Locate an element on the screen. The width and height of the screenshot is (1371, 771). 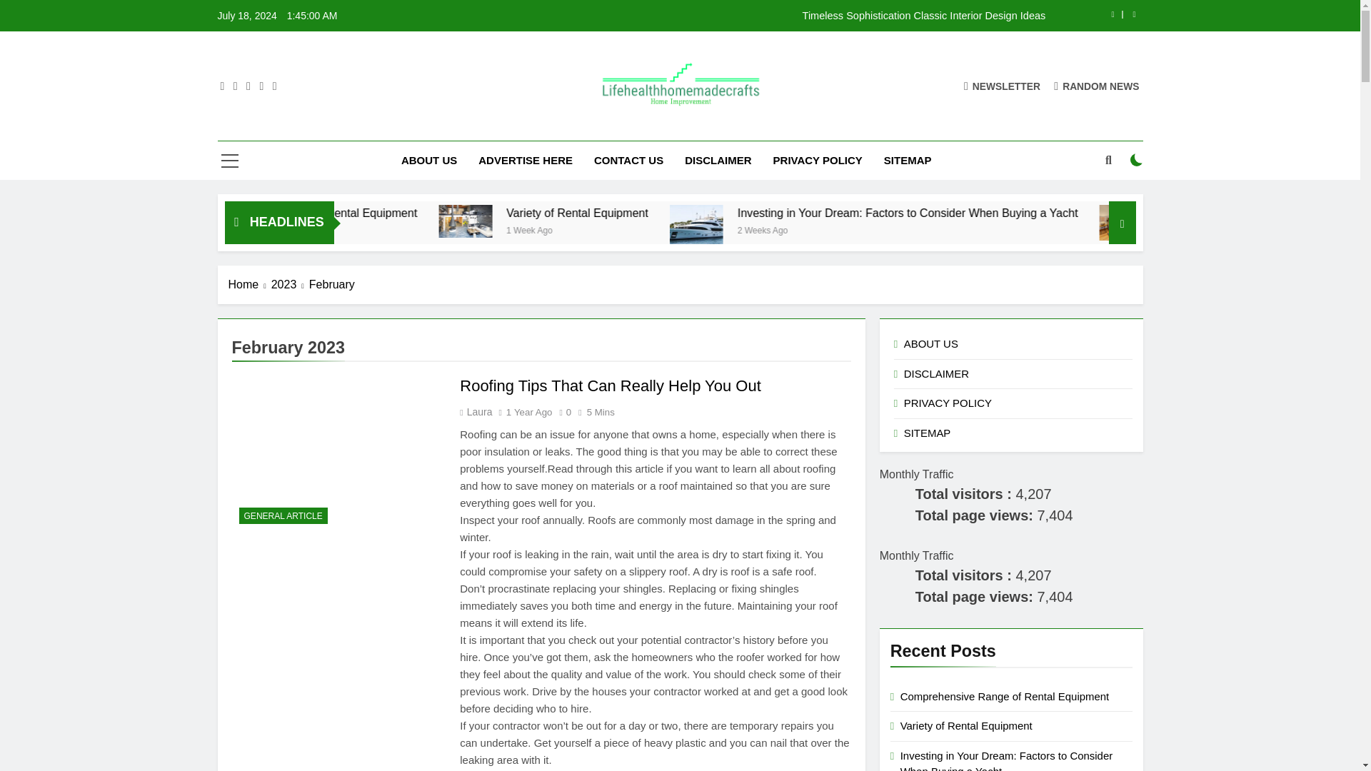
NEWSLETTER is located at coordinates (1002, 86).